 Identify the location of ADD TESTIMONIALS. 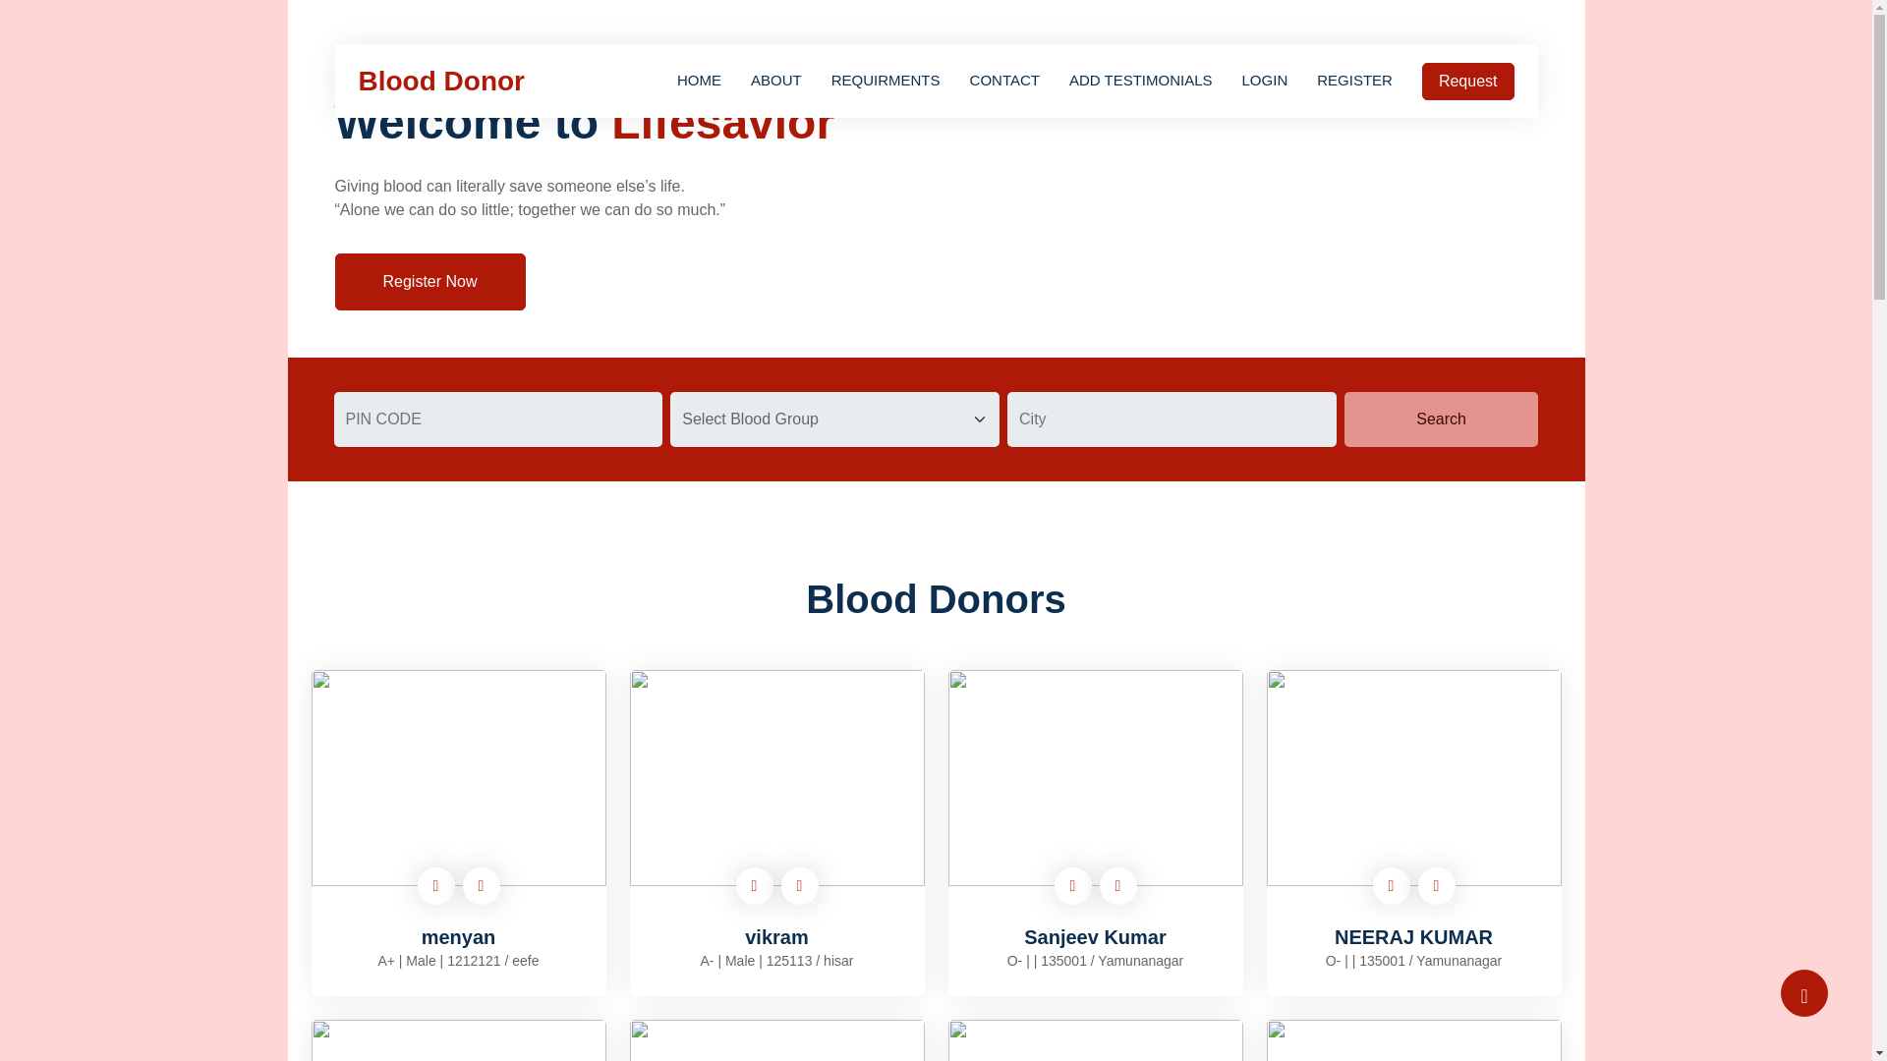
(1141, 81).